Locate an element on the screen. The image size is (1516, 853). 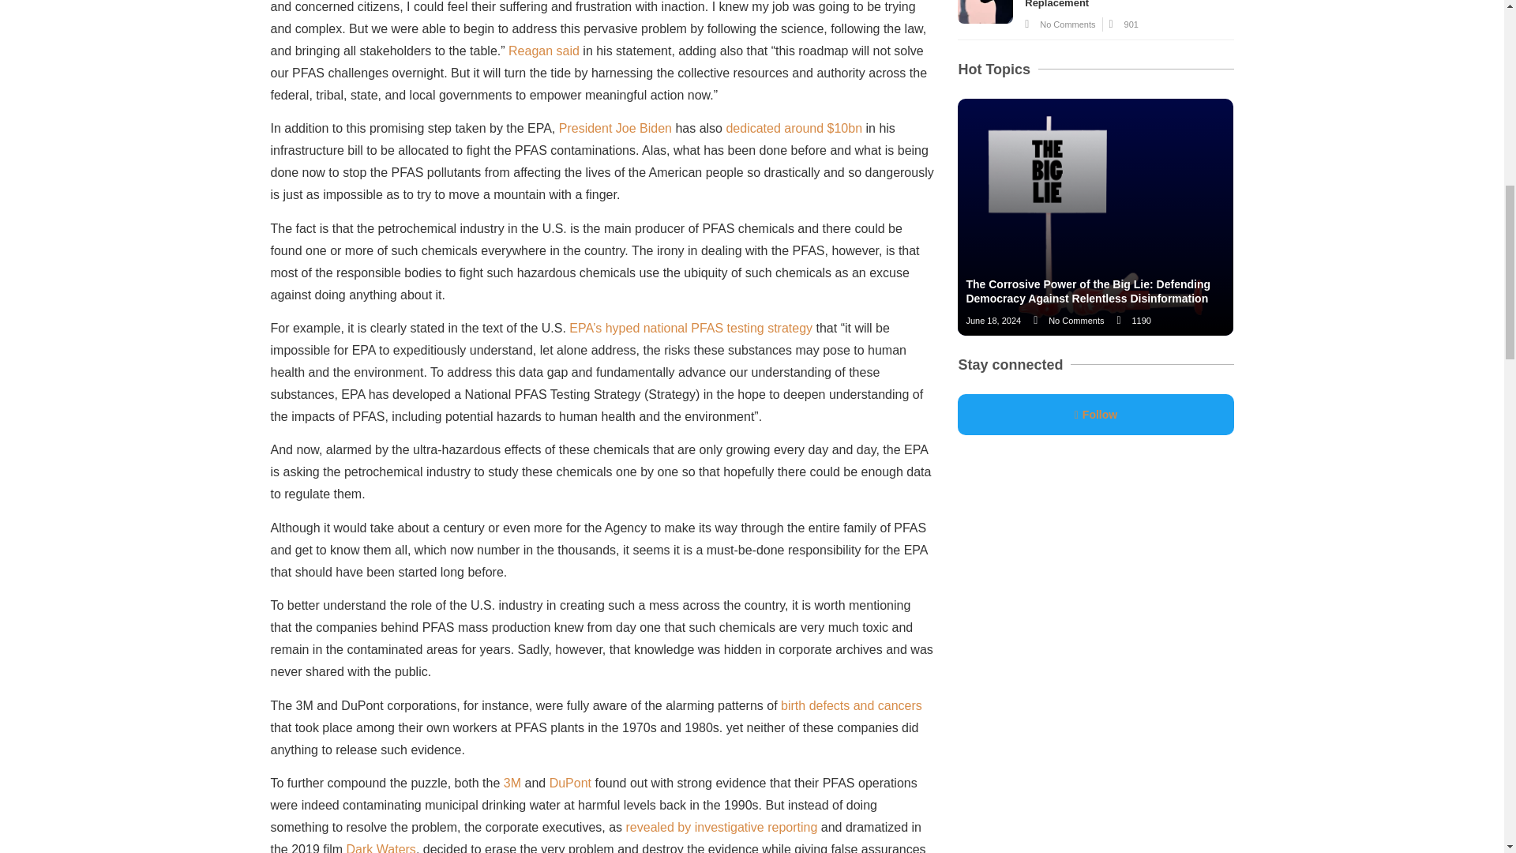
revealed is located at coordinates (650, 827).